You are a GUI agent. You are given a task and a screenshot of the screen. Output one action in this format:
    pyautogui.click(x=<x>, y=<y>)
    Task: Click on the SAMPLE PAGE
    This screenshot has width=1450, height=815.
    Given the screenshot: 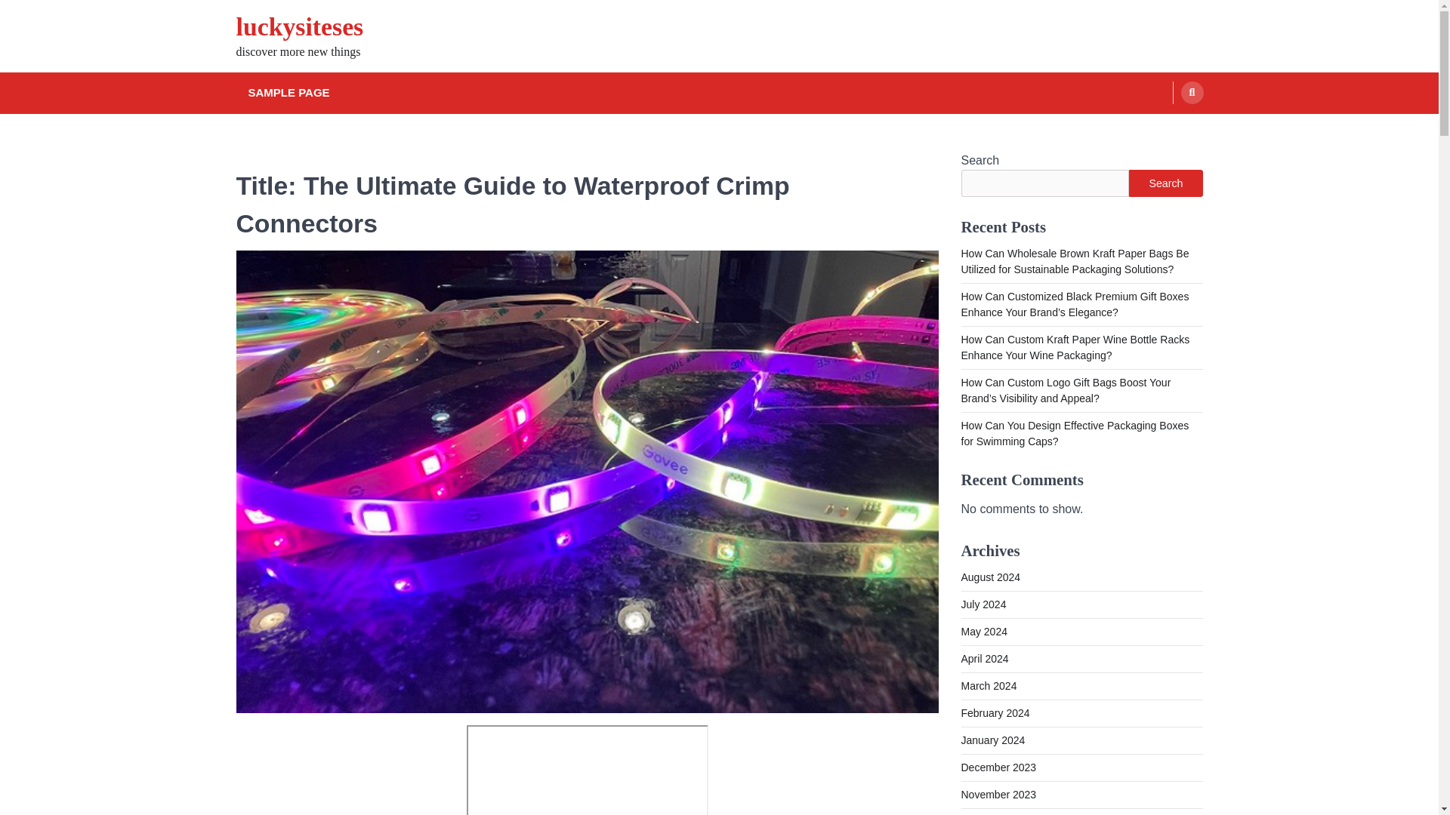 What is the action you would take?
    pyautogui.click(x=288, y=94)
    